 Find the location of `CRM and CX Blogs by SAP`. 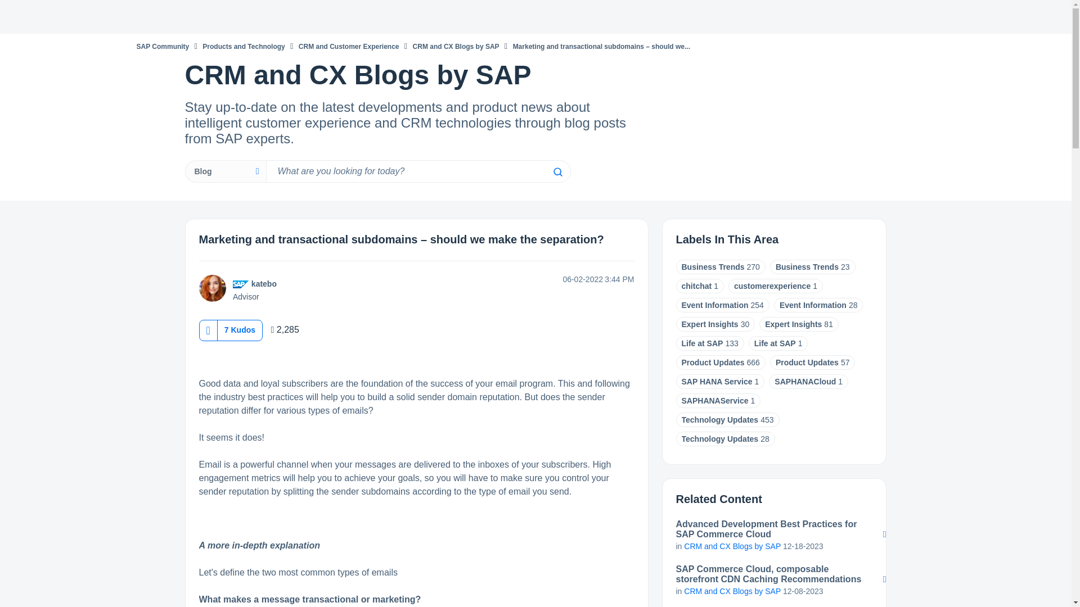

CRM and CX Blogs by SAP is located at coordinates (456, 46).